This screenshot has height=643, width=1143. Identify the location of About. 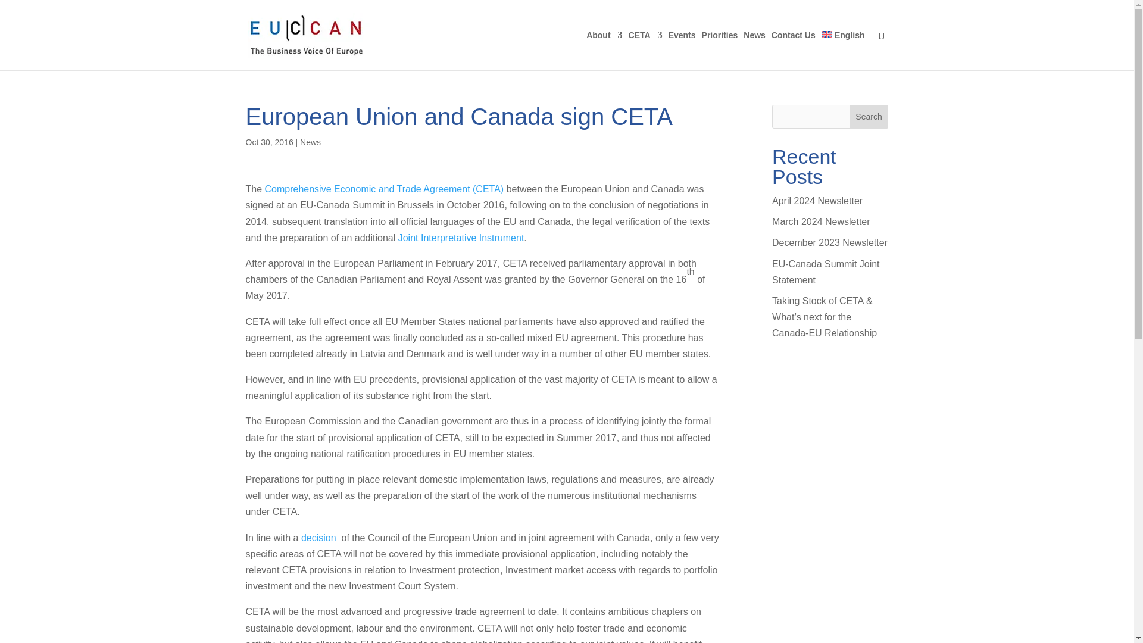
(604, 50).